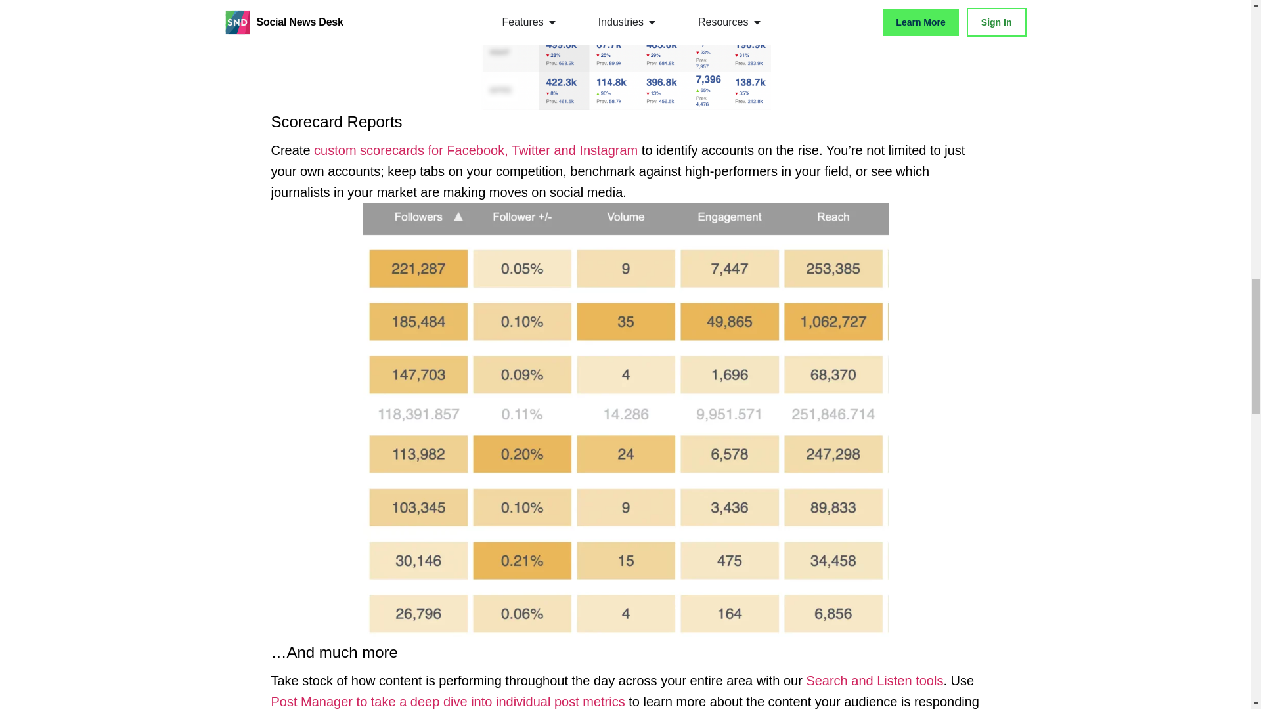  I want to click on NEW: Email Reports from SND!, so click(476, 150).